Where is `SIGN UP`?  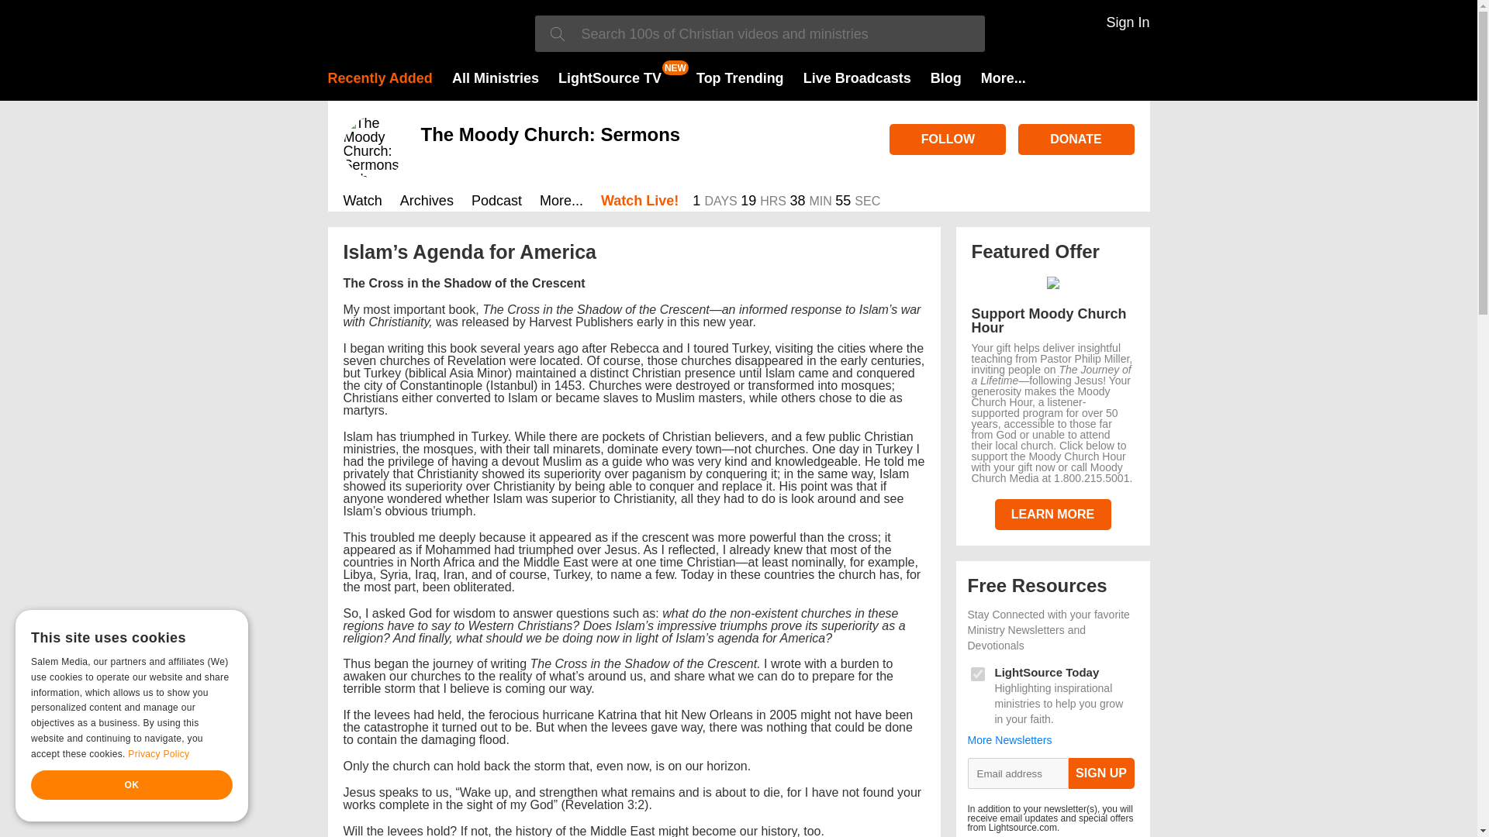
SIGN UP is located at coordinates (1101, 773).